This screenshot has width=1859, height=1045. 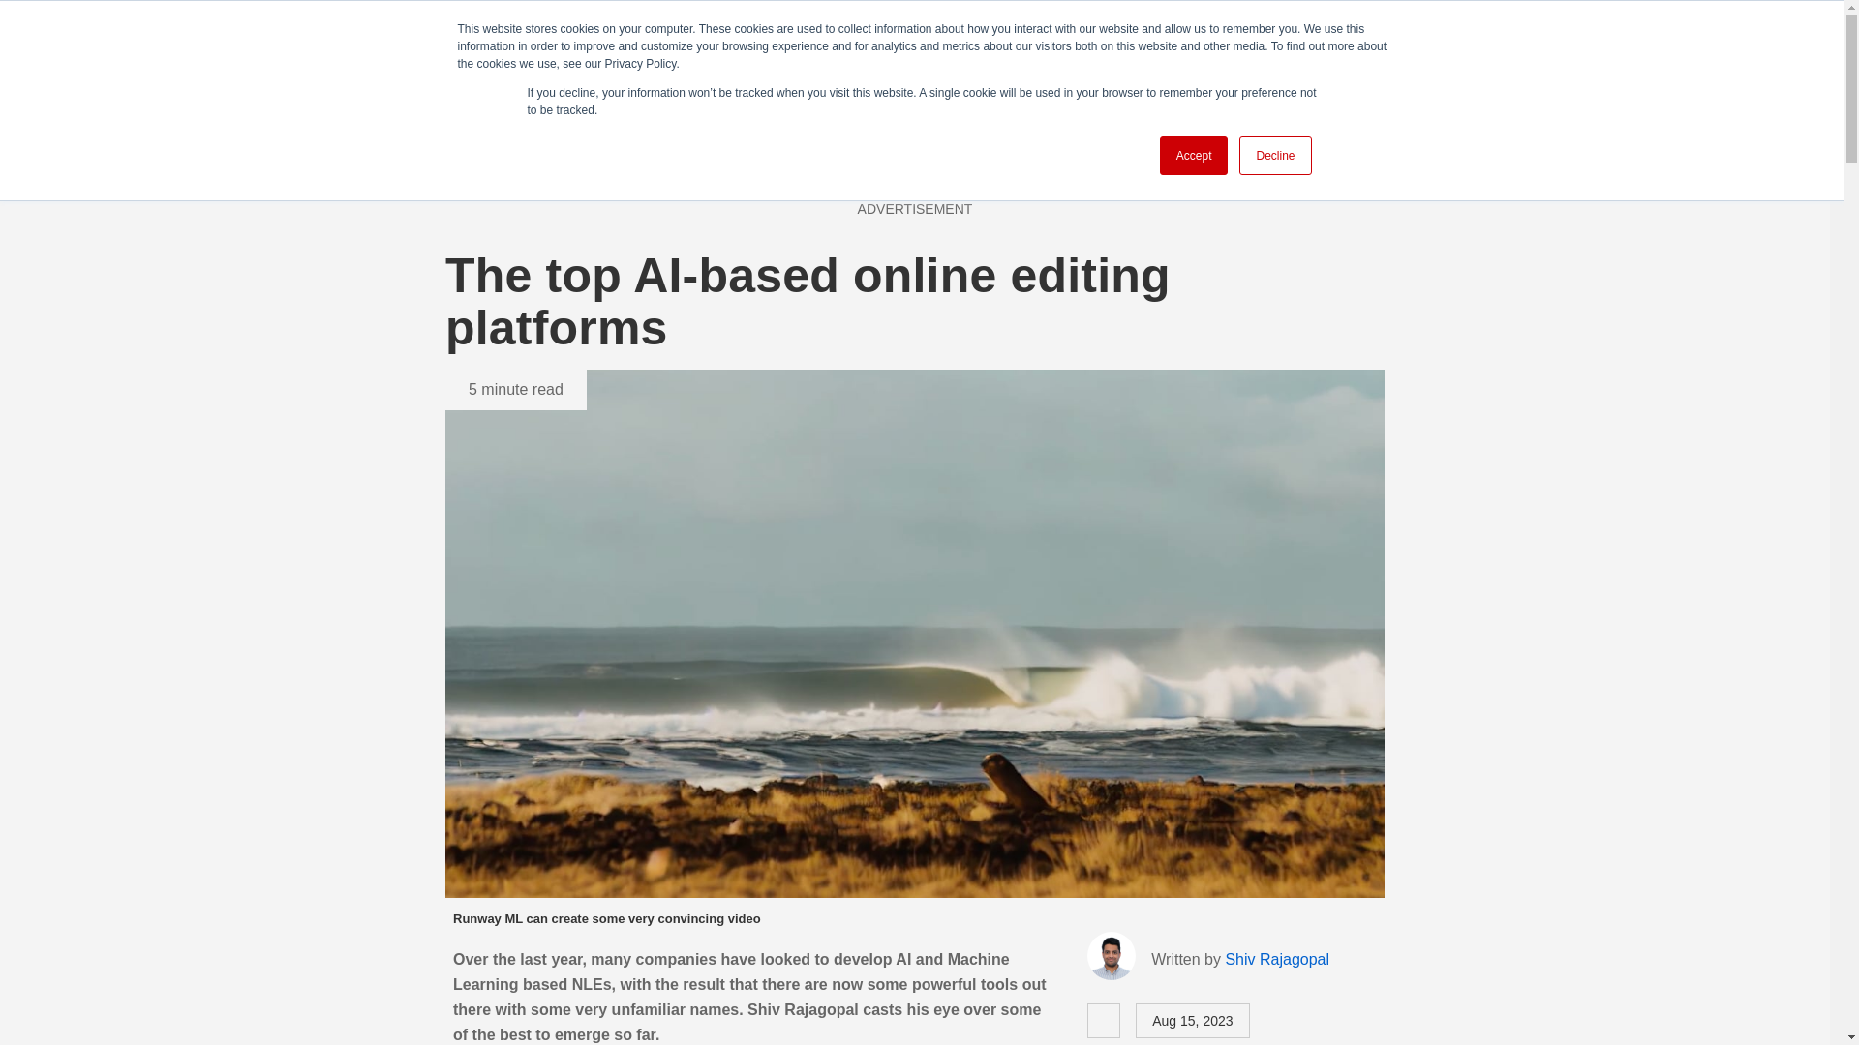 I want to click on Decline, so click(x=1274, y=156).